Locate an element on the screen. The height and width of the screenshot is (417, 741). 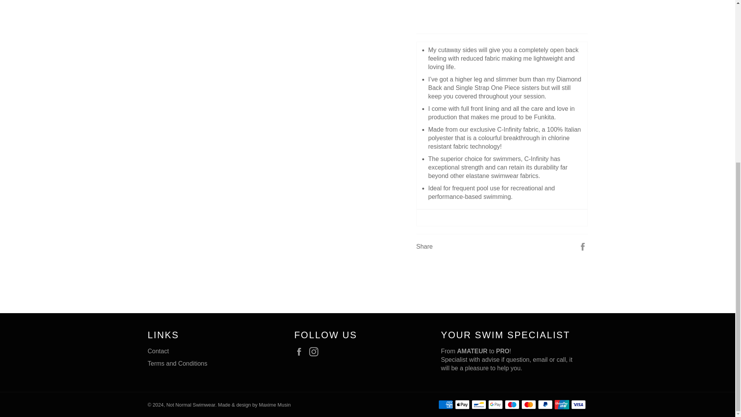
Not Normal Swimwear on Facebook is located at coordinates (301, 351).